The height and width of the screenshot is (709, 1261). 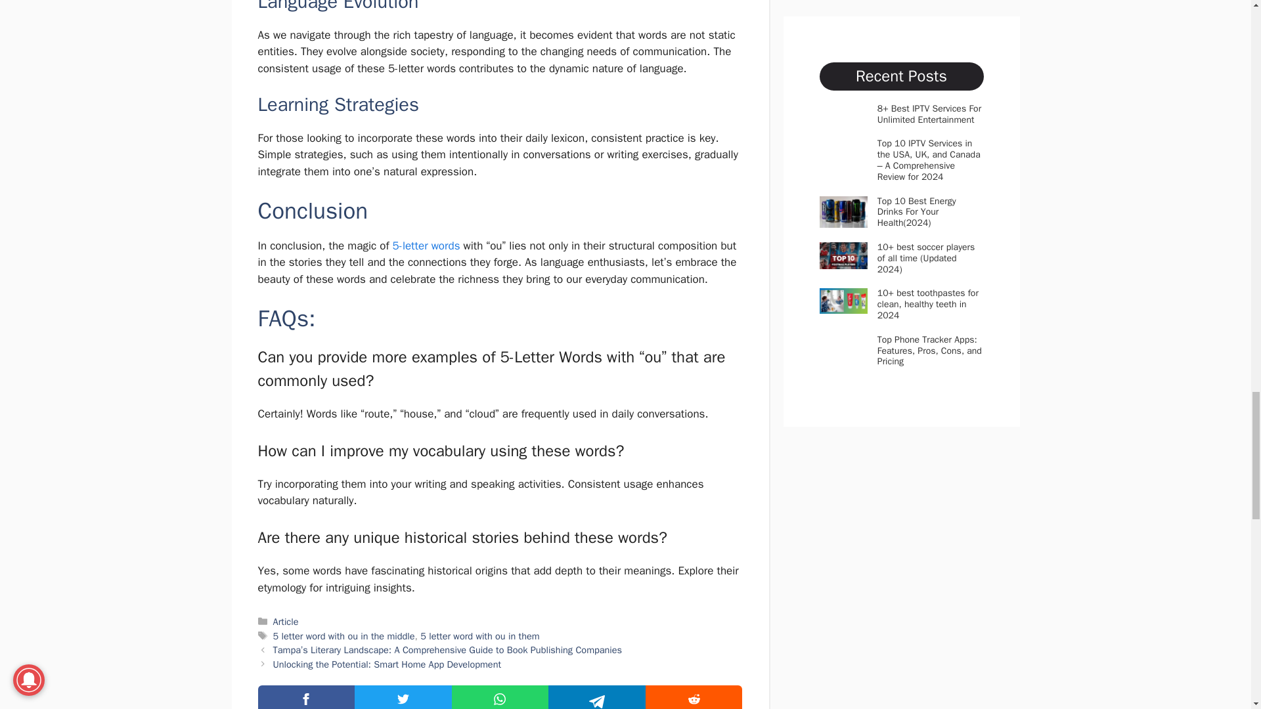 What do you see at coordinates (387, 664) in the screenshot?
I see `Unlocking the Potential: Smart Home App Development` at bounding box center [387, 664].